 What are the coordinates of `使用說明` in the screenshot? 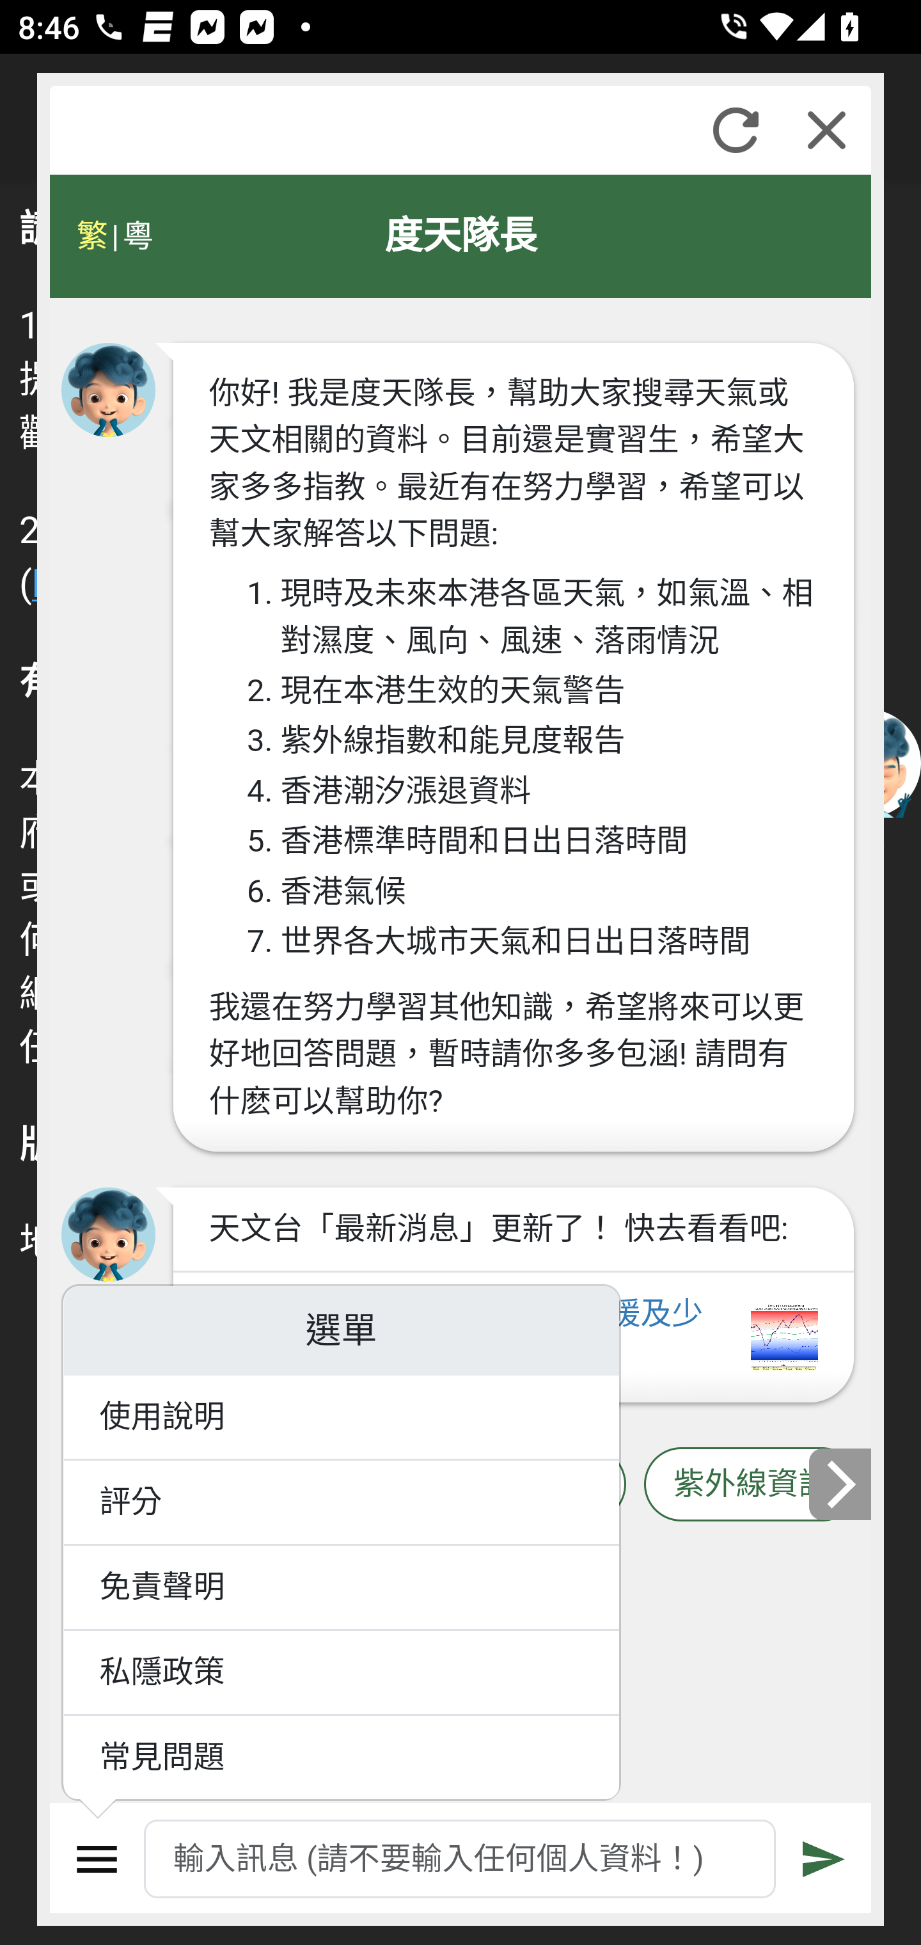 It's located at (342, 1419).